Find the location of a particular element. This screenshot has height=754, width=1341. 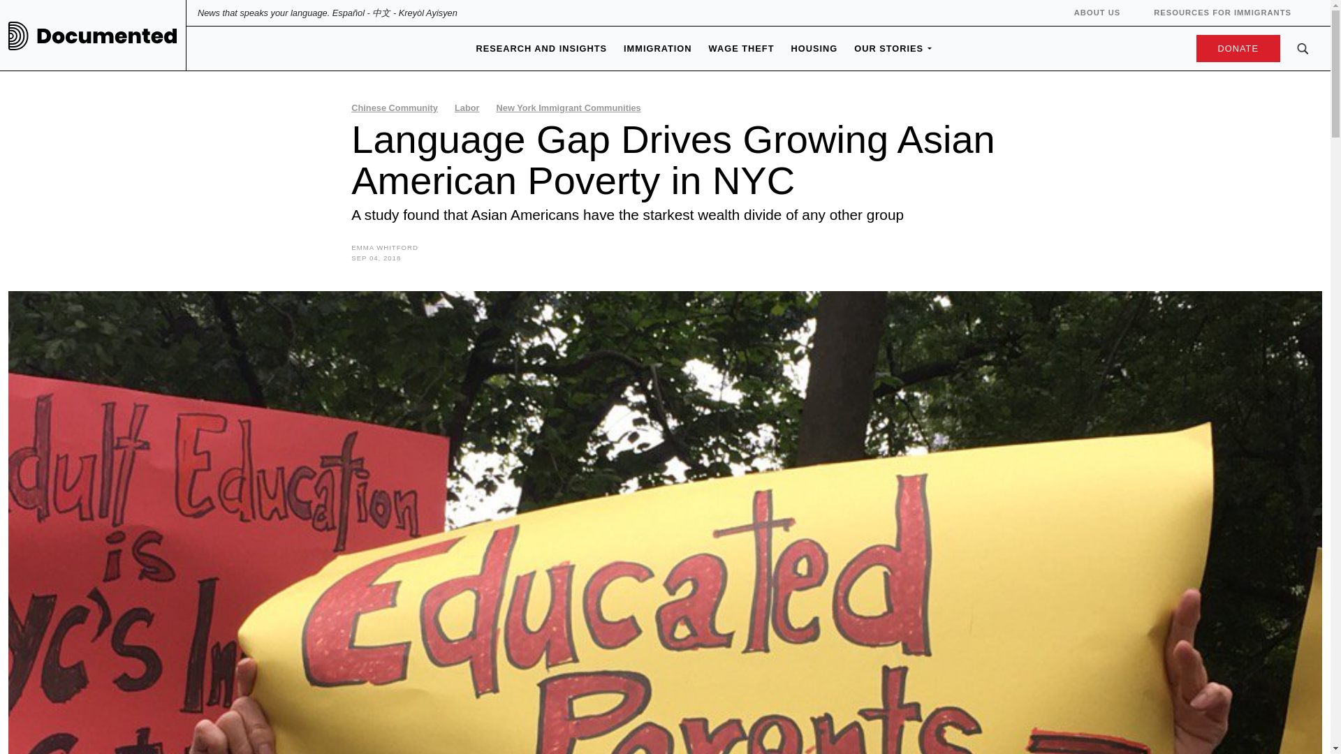

OUR STORIES is located at coordinates (888, 48).